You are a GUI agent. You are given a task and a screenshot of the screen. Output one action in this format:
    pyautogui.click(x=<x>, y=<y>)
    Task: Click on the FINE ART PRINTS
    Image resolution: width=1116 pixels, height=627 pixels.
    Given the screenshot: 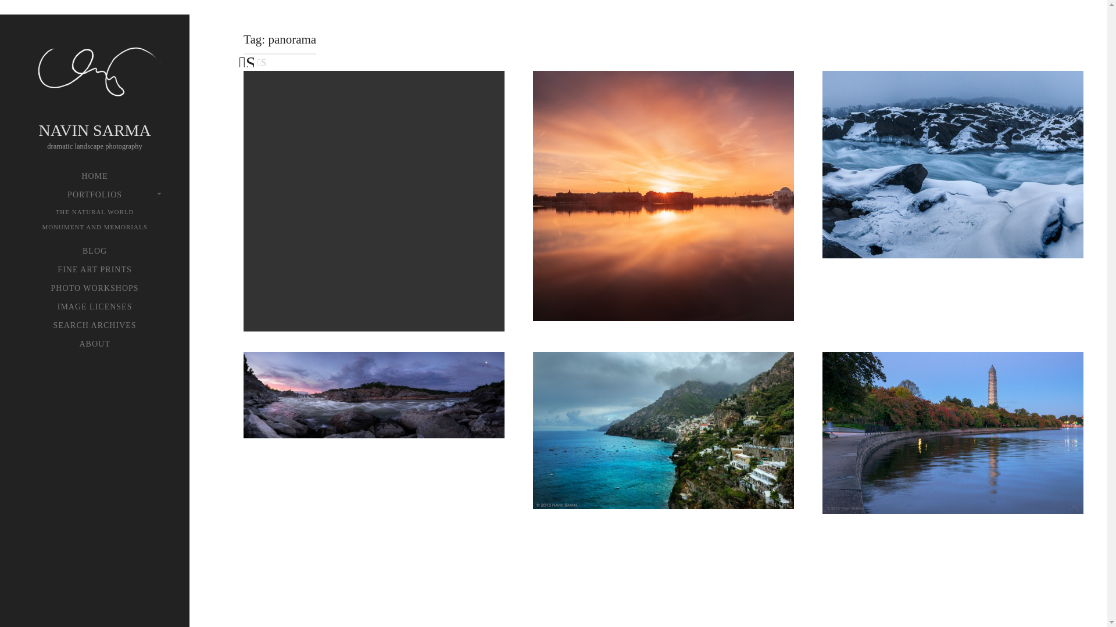 What is the action you would take?
    pyautogui.click(x=95, y=270)
    